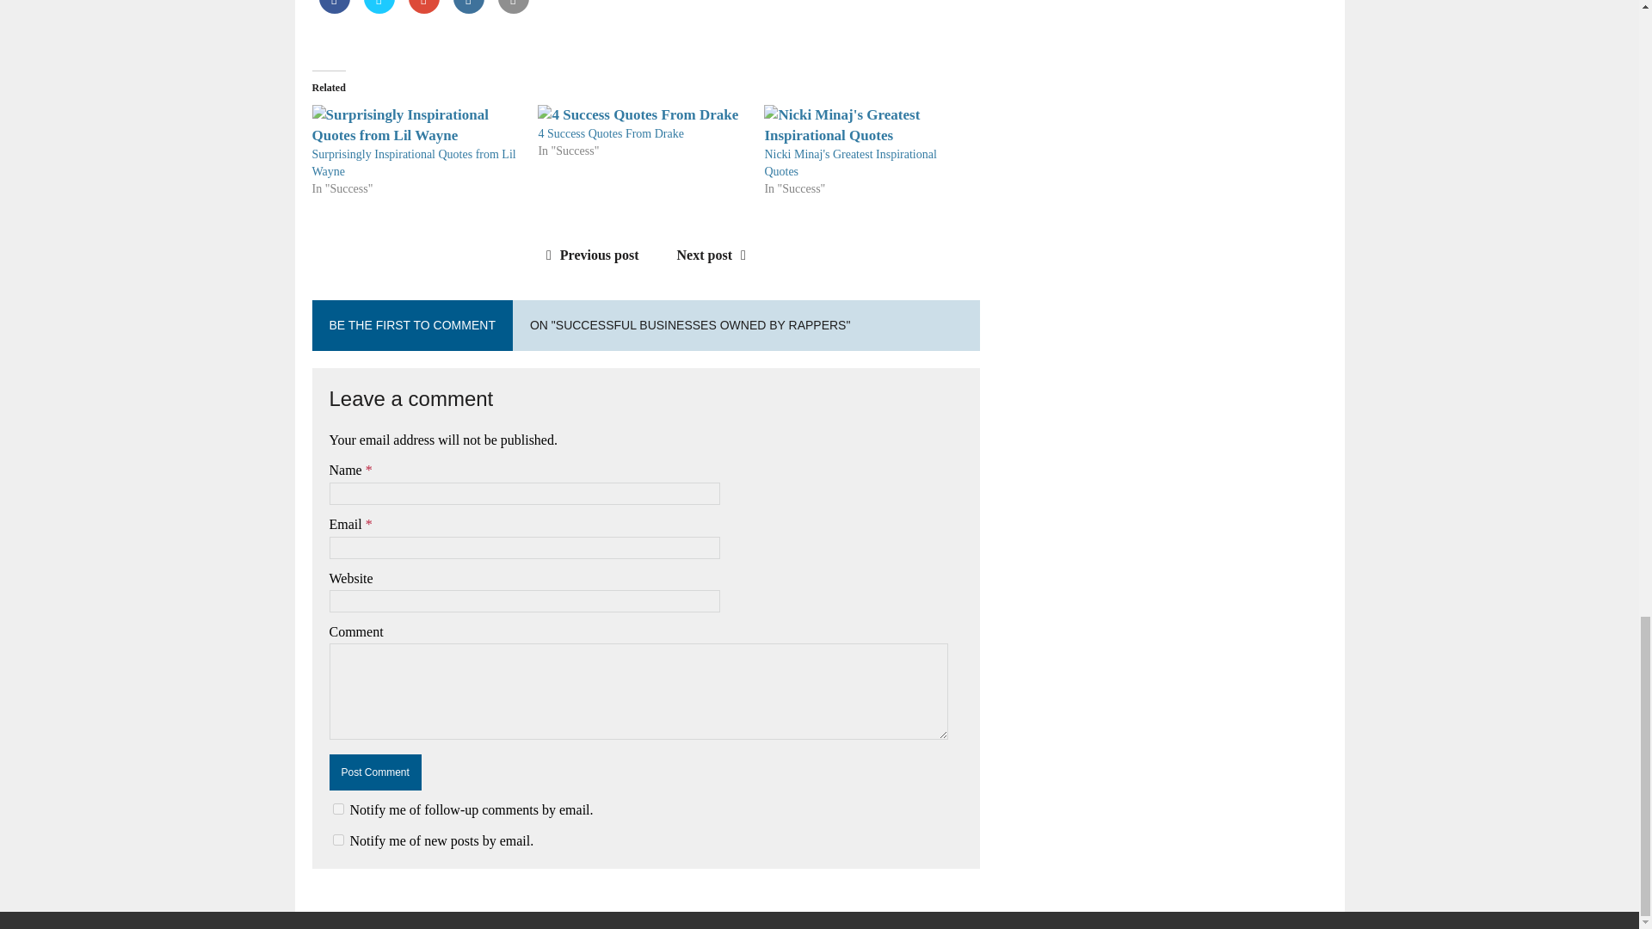 The width and height of the screenshot is (1652, 929). What do you see at coordinates (337, 809) in the screenshot?
I see `subscribe` at bounding box center [337, 809].